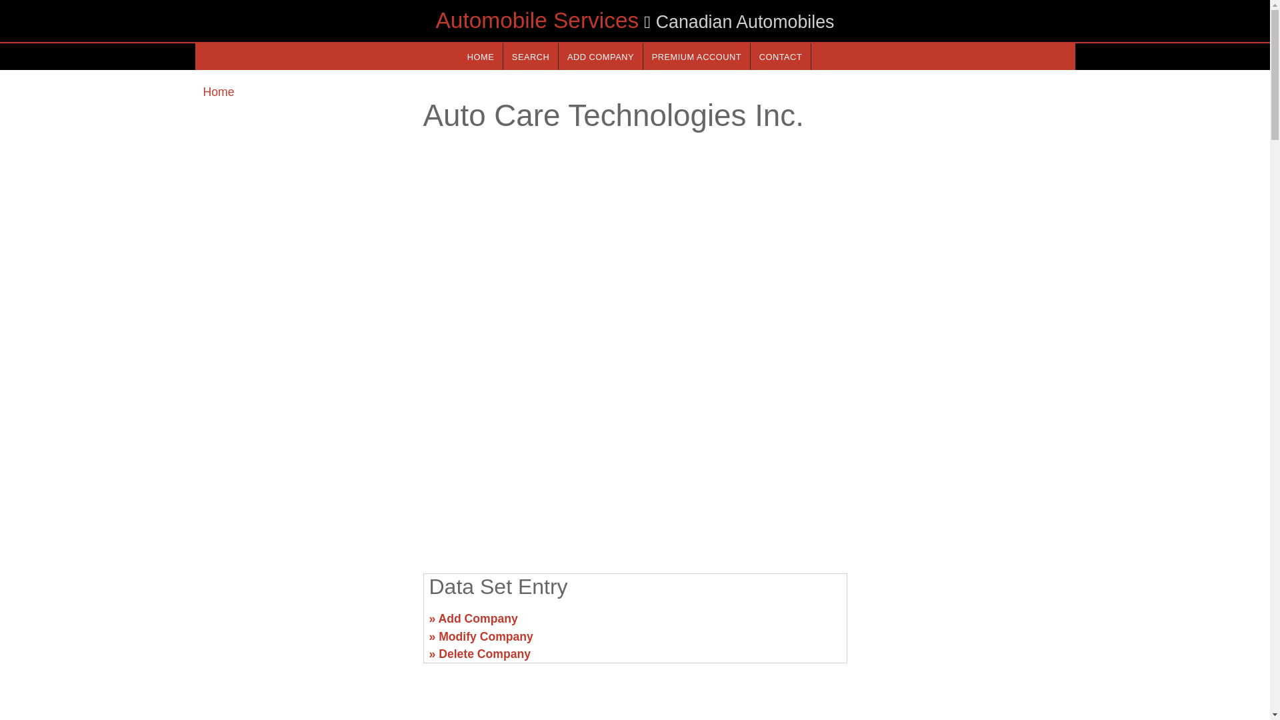 Image resolution: width=1280 pixels, height=720 pixels. Describe the element at coordinates (304, 624) in the screenshot. I see `Advertisement` at that location.